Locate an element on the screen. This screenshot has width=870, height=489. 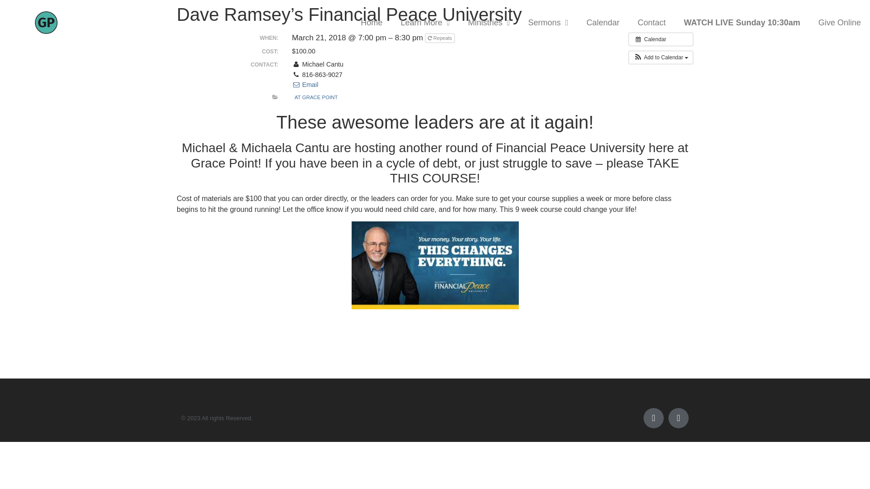
Ministries is located at coordinates (489, 23).